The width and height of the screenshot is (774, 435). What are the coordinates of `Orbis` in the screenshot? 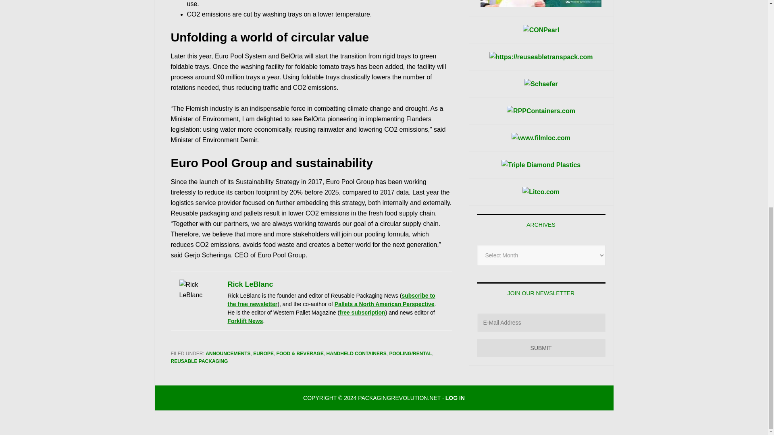 It's located at (541, 3).